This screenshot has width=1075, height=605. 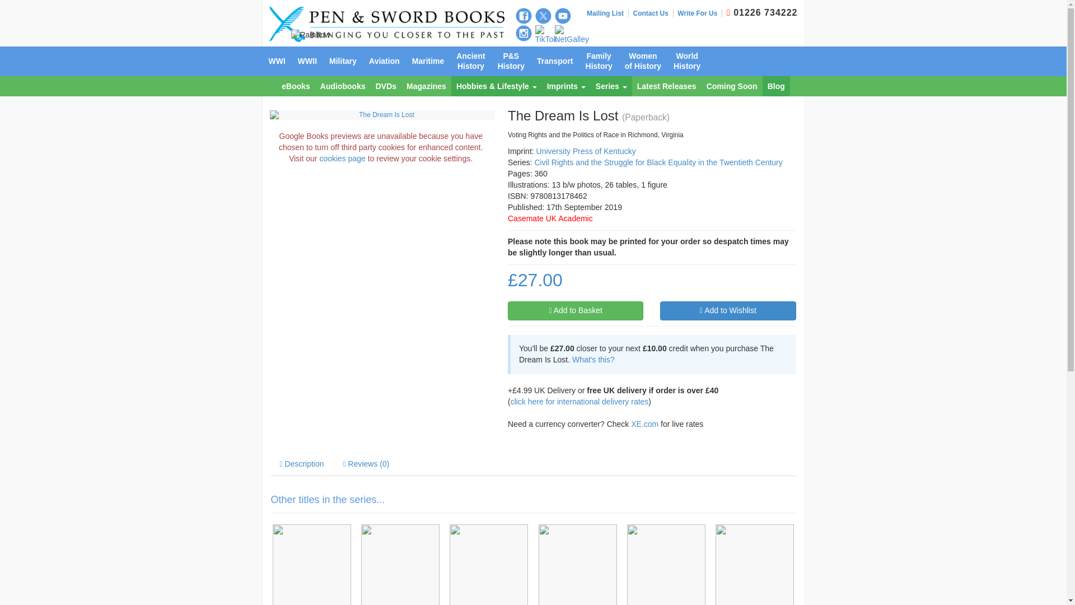 What do you see at coordinates (311, 565) in the screenshot?
I see `Pittsburgh and the Urban League Movement` at bounding box center [311, 565].